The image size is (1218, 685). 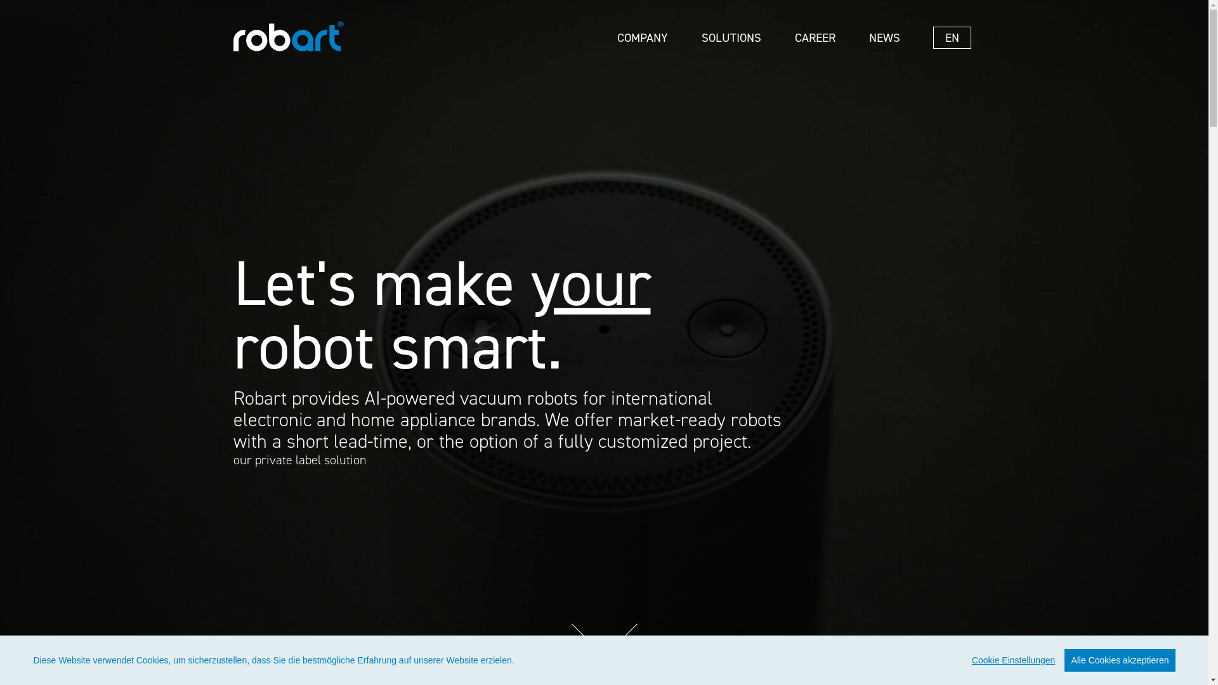 What do you see at coordinates (952, 38) in the screenshot?
I see `EN` at bounding box center [952, 38].